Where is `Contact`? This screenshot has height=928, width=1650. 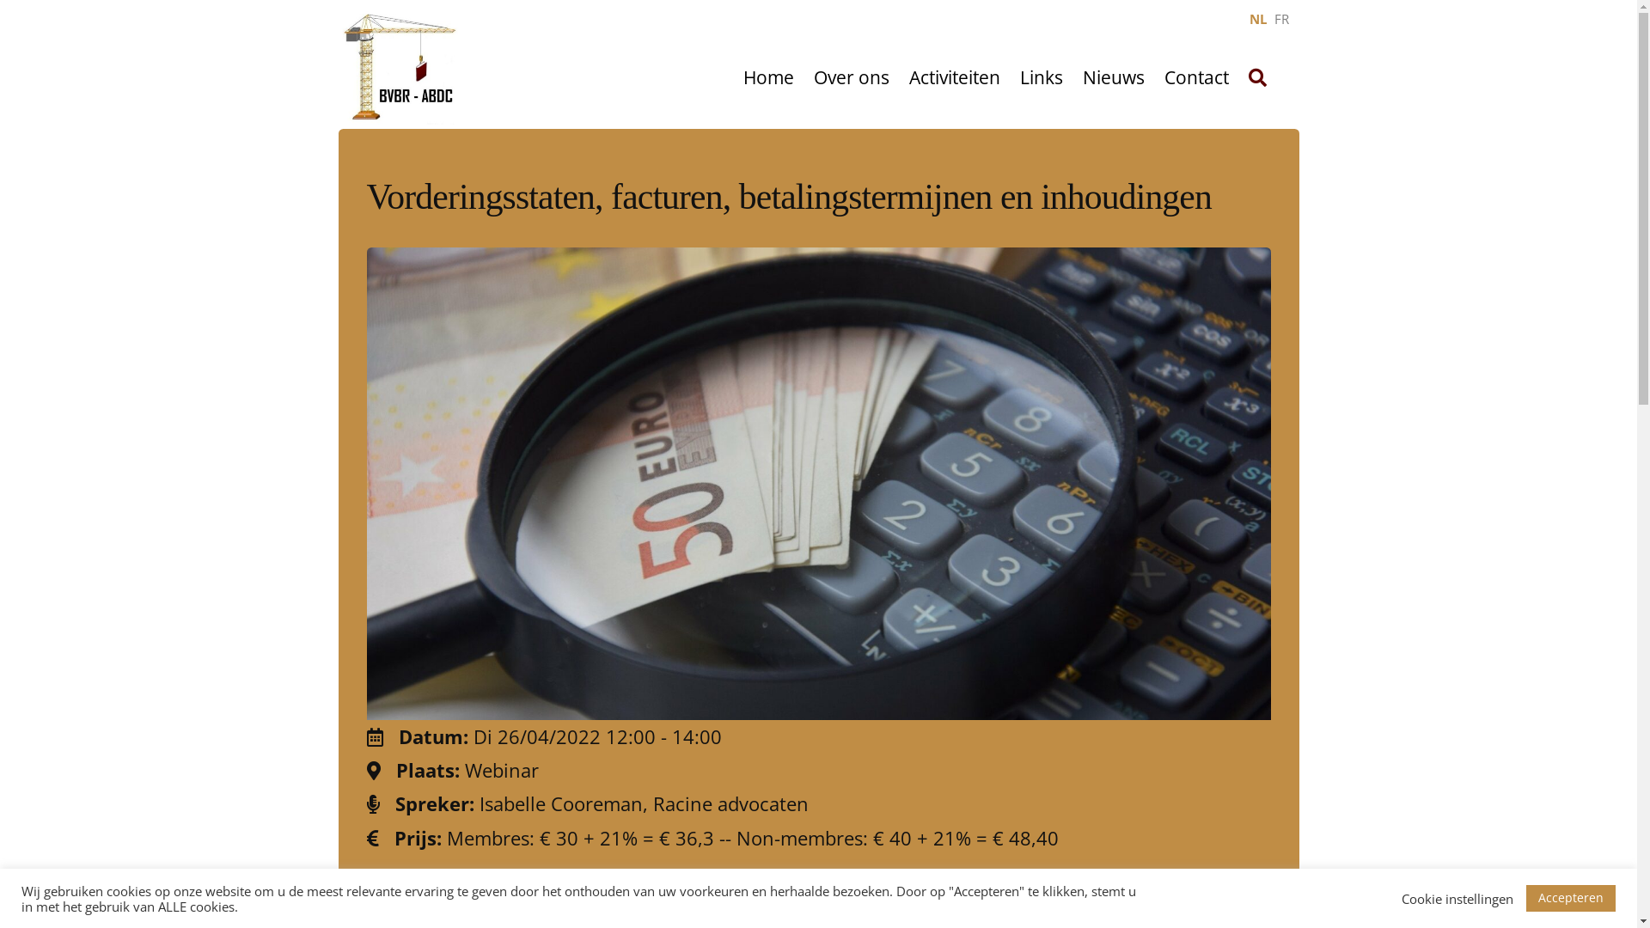 Contact is located at coordinates (1196, 78).